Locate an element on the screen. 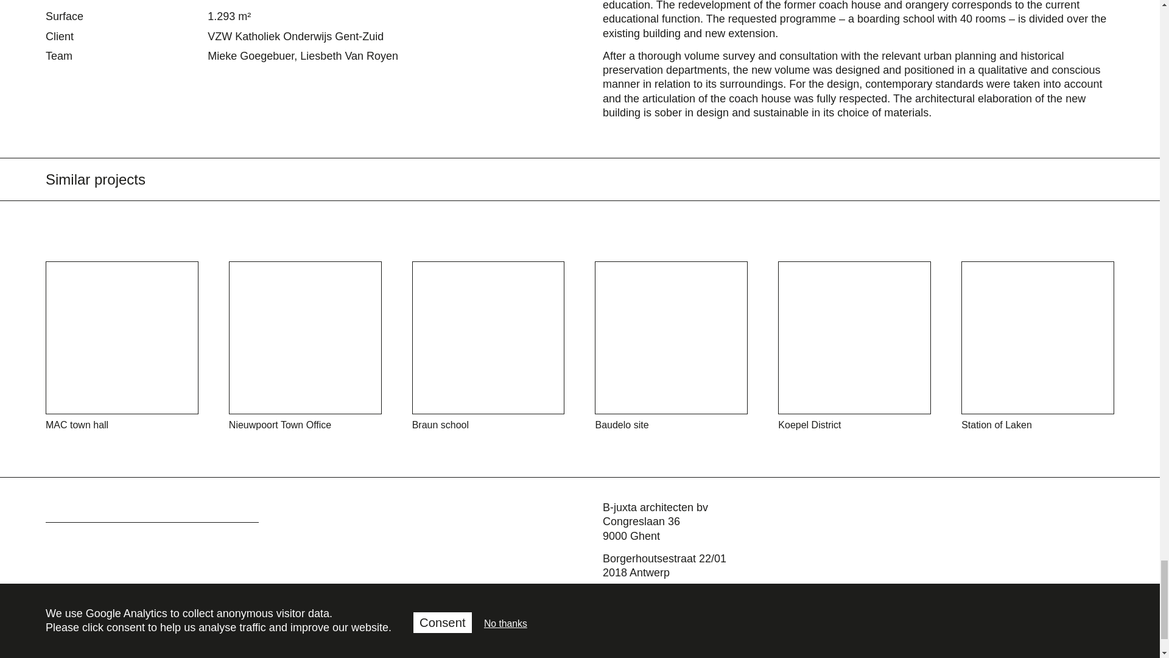  Nieuwpoort Town Office is located at coordinates (306, 346).